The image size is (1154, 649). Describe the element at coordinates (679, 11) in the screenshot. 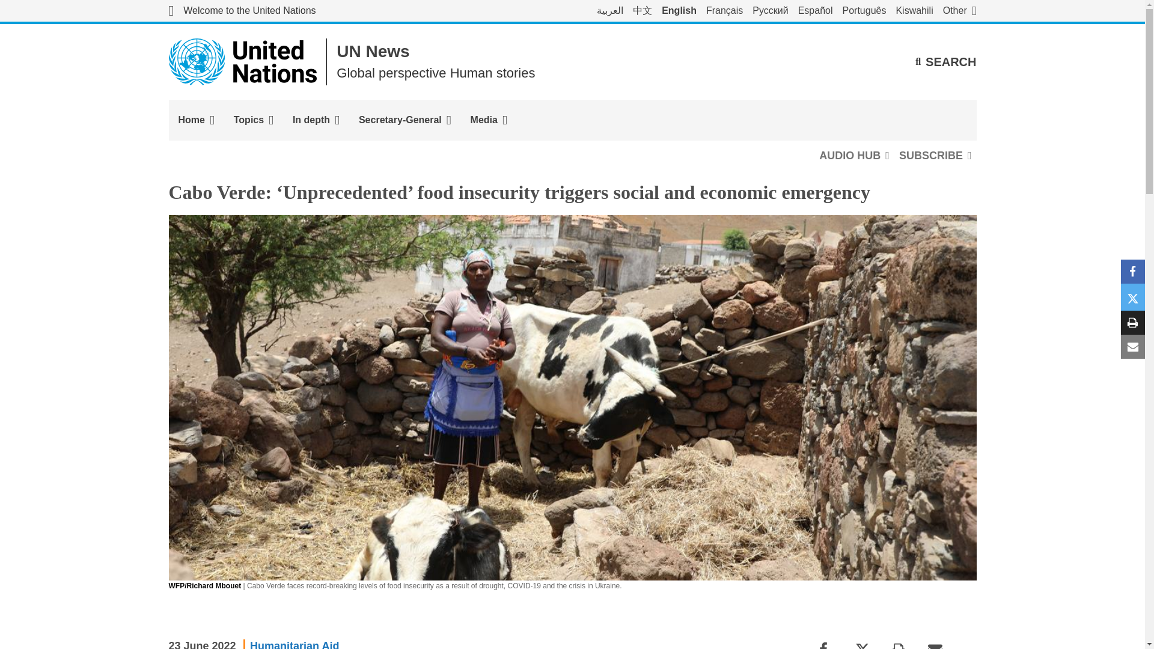

I see `English` at that location.